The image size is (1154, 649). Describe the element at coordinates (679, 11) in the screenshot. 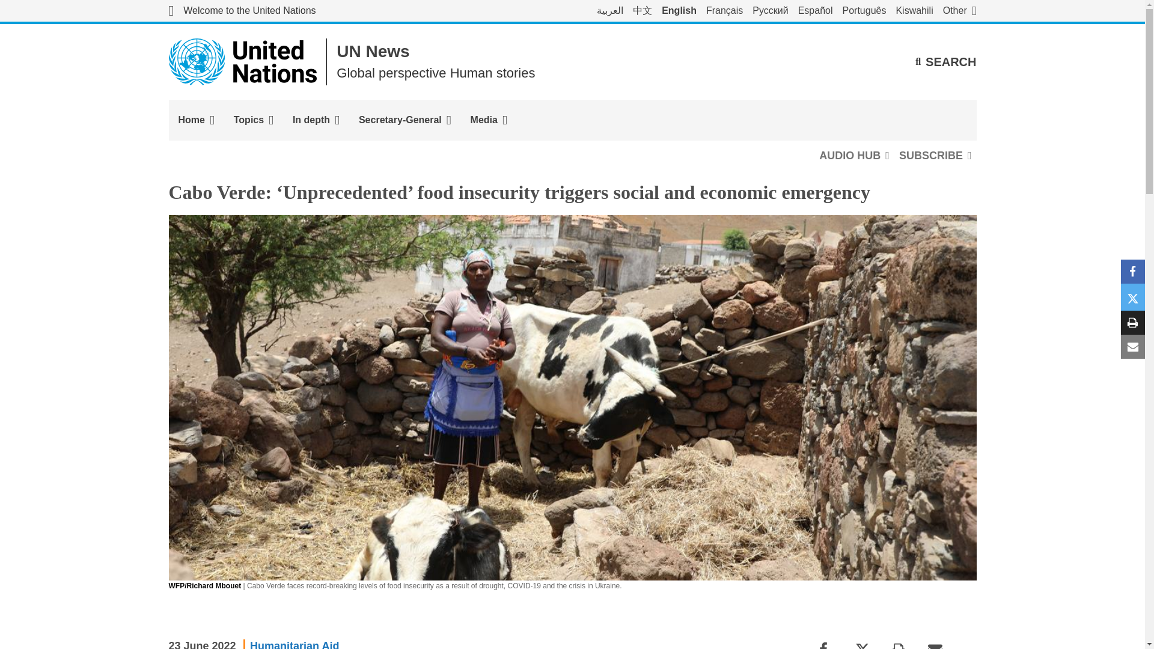

I see `English` at that location.